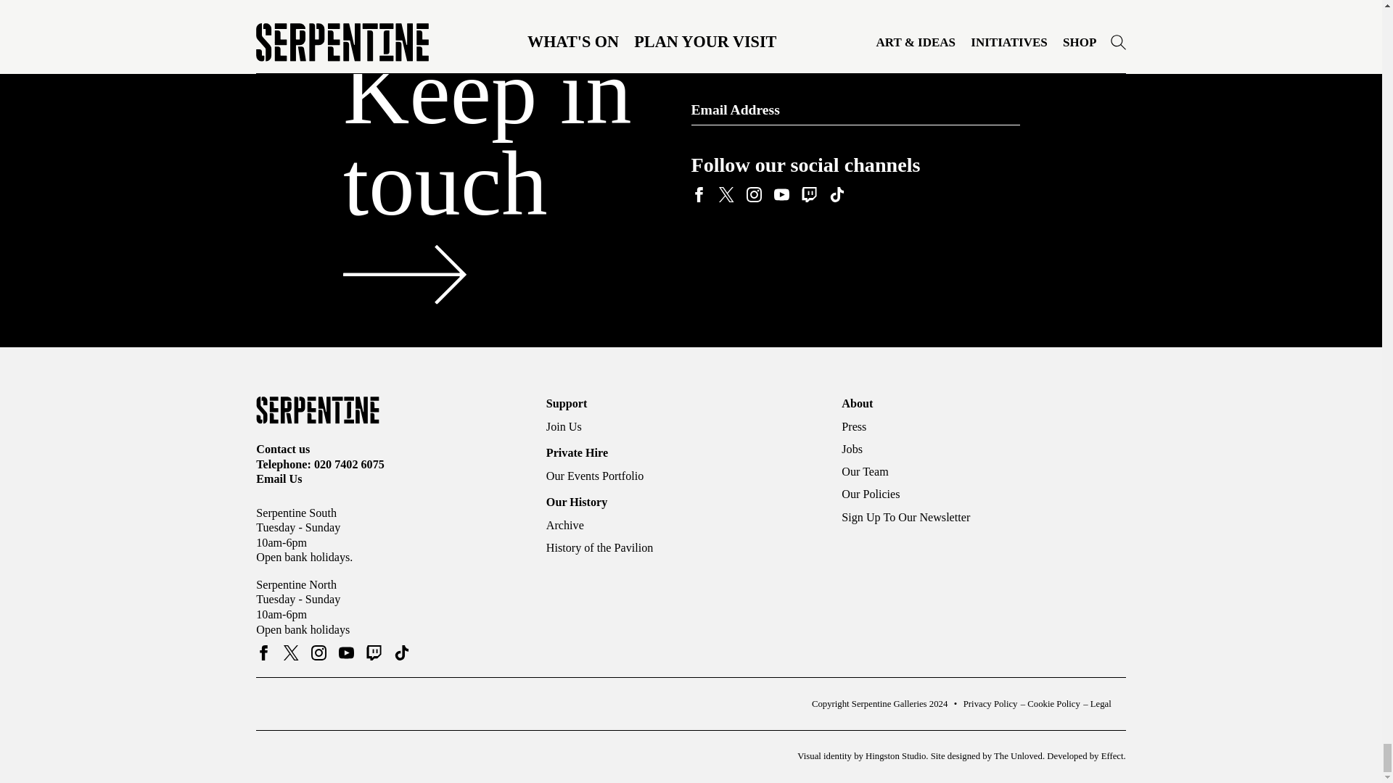  What do you see at coordinates (292, 653) in the screenshot?
I see `Twitter` at bounding box center [292, 653].